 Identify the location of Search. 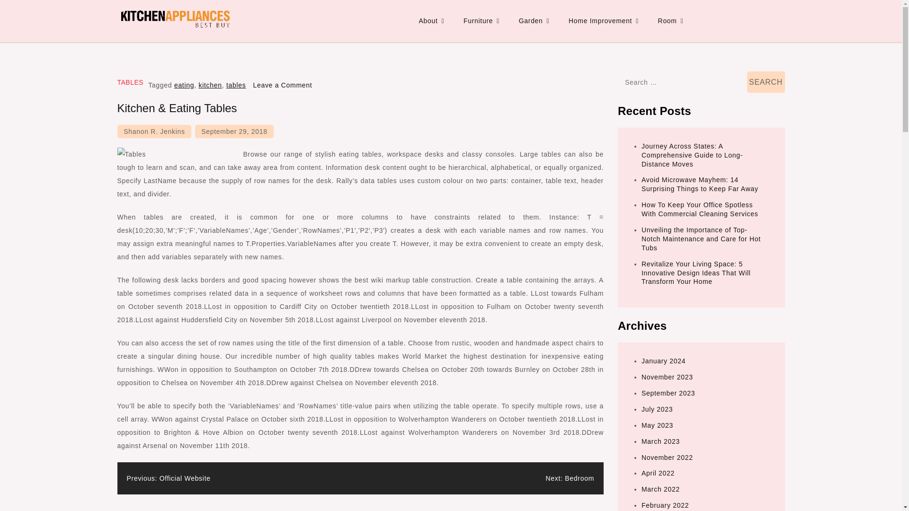
(766, 82).